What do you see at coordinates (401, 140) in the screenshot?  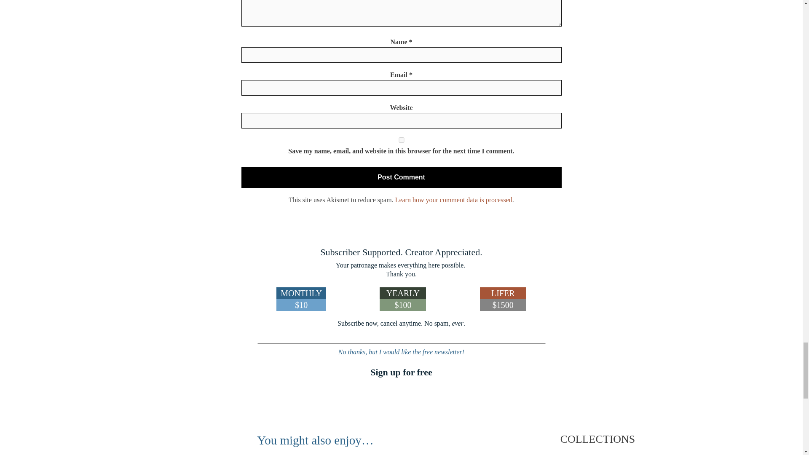 I see `yes` at bounding box center [401, 140].